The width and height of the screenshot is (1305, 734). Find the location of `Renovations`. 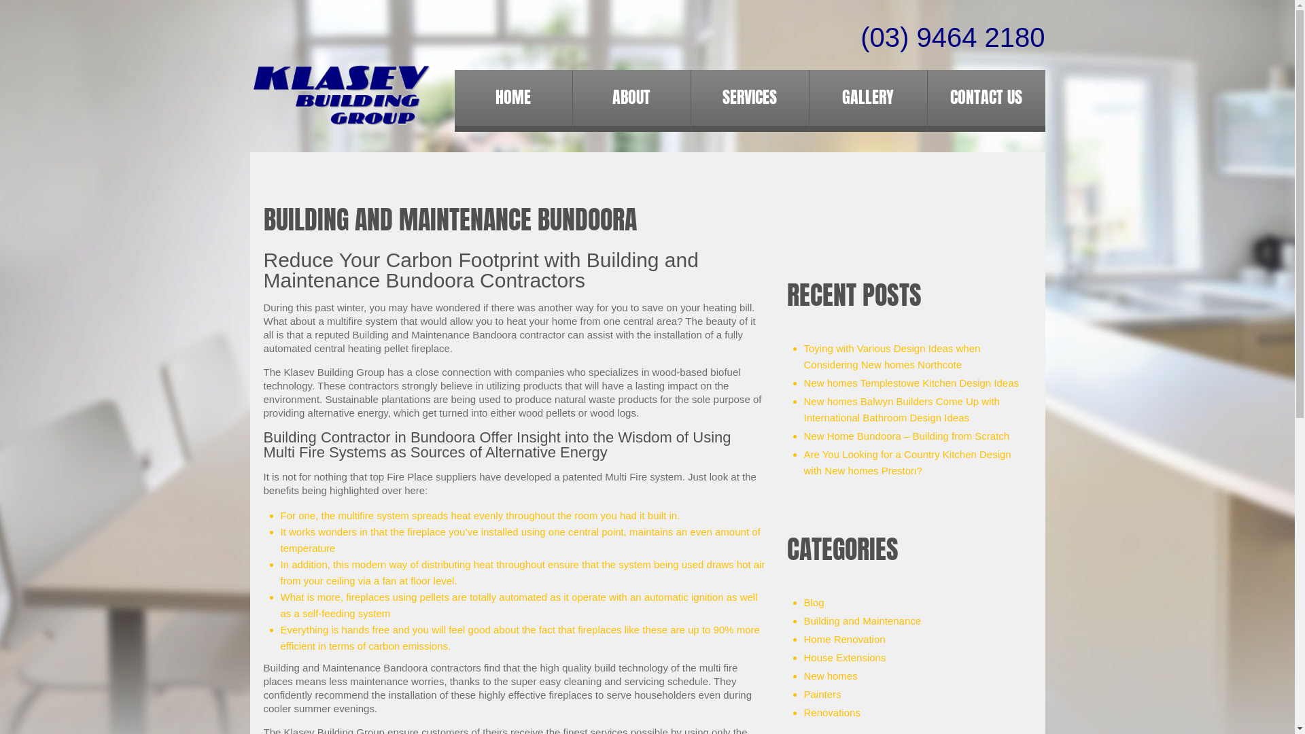

Renovations is located at coordinates (832, 712).